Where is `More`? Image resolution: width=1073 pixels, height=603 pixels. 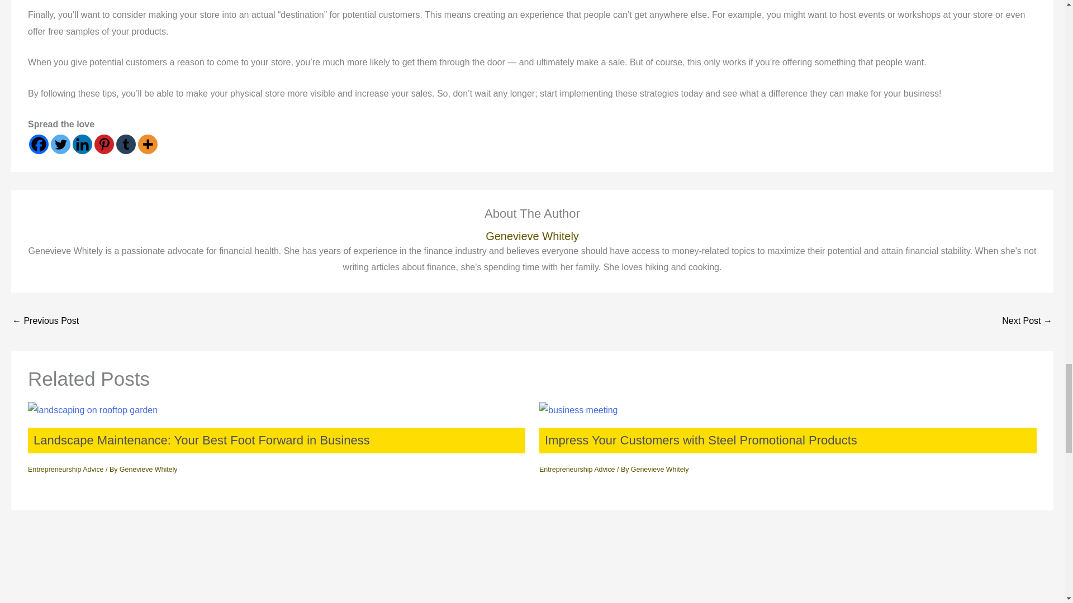 More is located at coordinates (148, 144).